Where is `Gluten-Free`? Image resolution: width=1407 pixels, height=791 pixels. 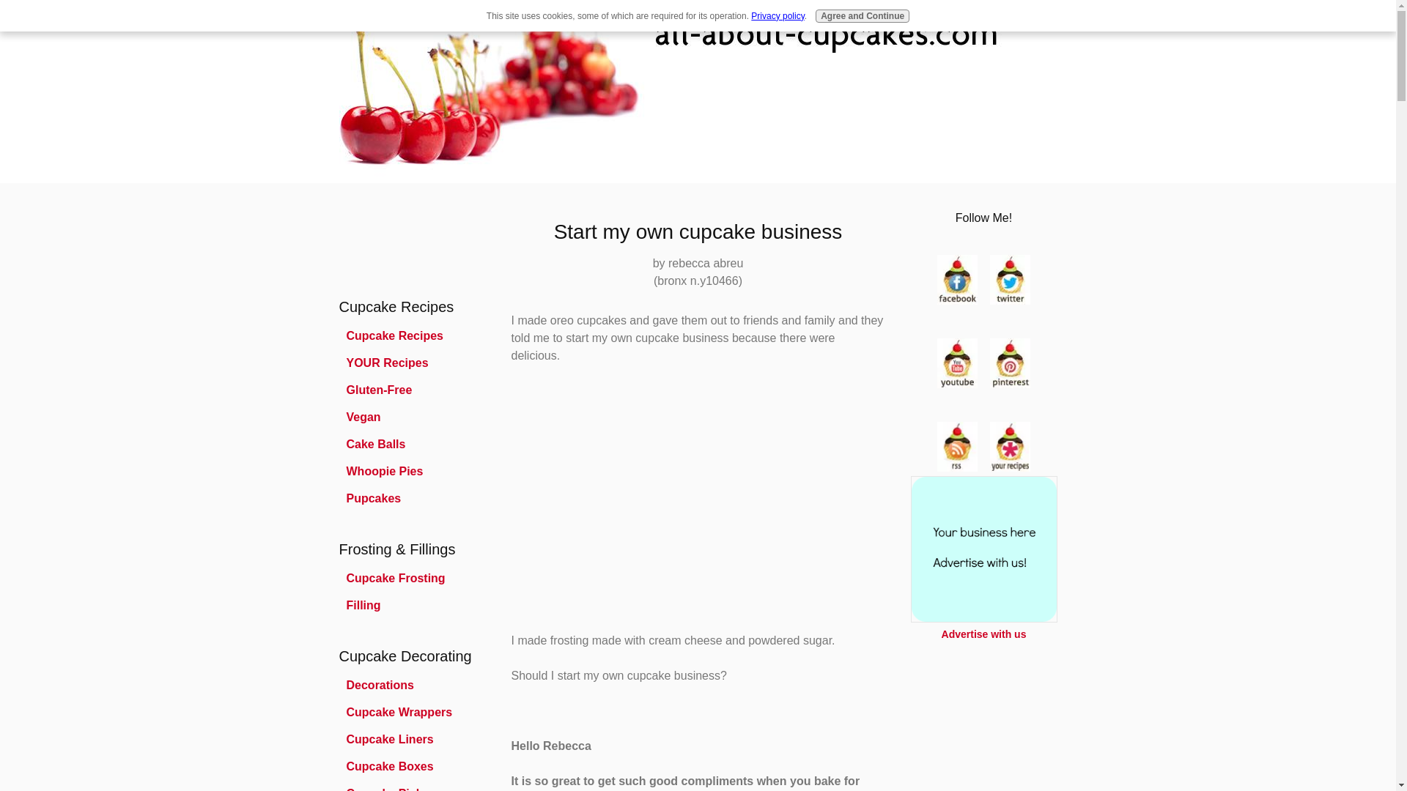 Gluten-Free is located at coordinates (412, 390).